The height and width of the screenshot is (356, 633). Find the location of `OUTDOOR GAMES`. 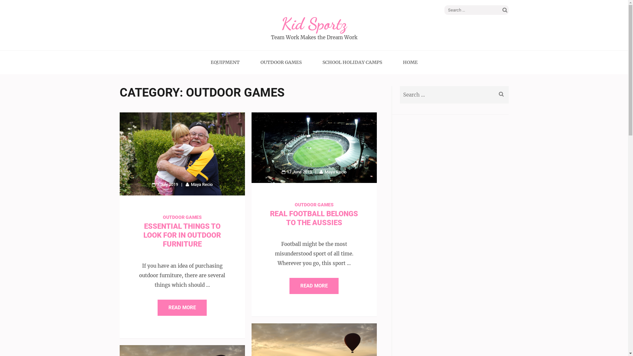

OUTDOOR GAMES is located at coordinates (182, 217).